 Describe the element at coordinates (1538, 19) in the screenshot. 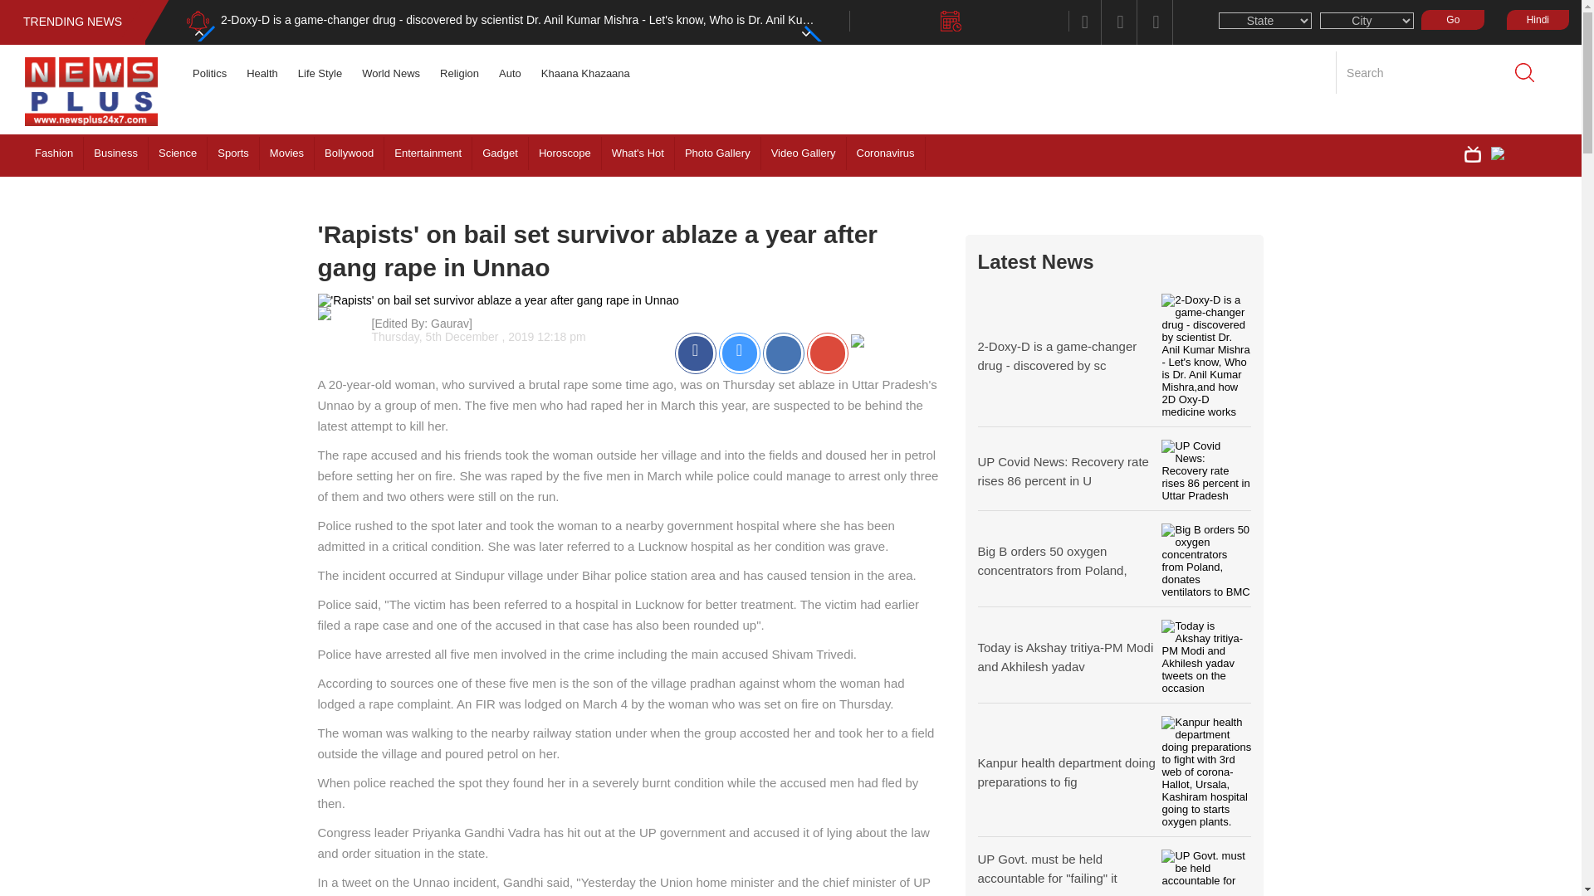

I see `Hindi` at that location.